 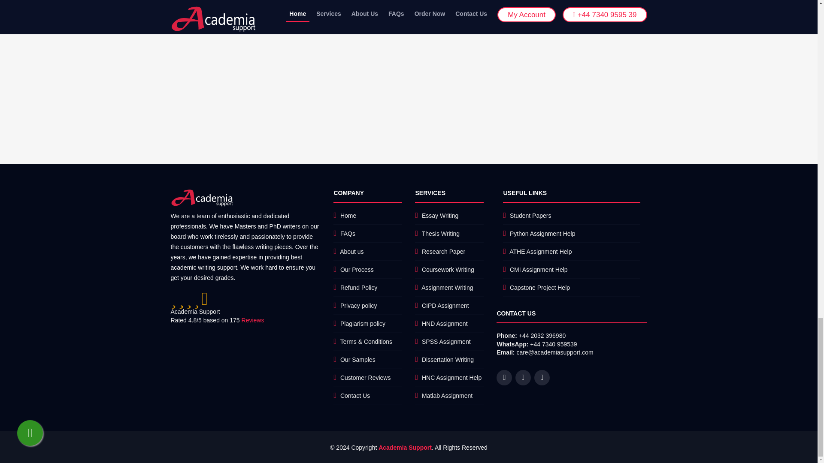 I want to click on Coursework Writing, so click(x=448, y=270).